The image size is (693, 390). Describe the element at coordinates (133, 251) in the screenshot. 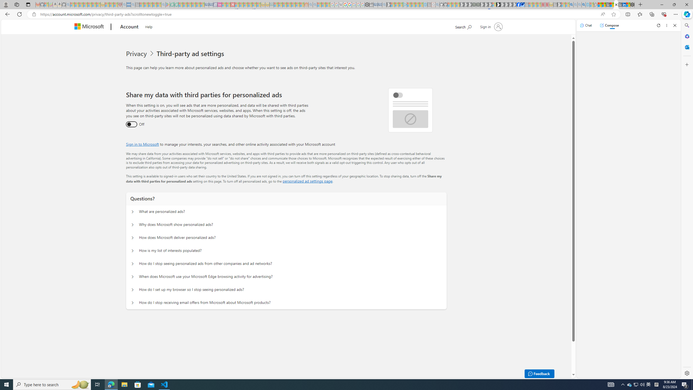

I see `Questions? How is my list of interests populated?` at that location.